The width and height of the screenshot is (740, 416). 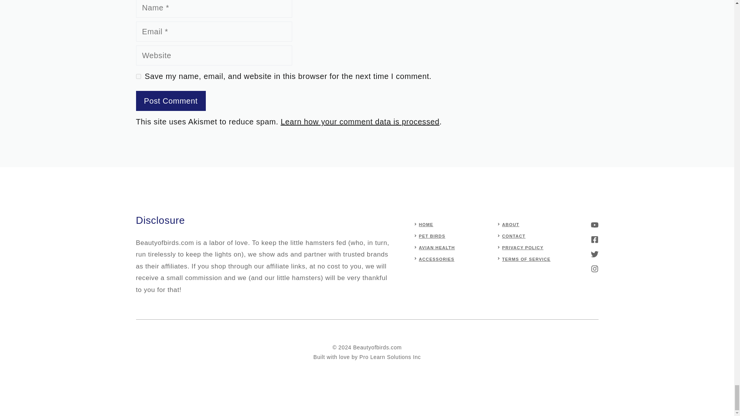 What do you see at coordinates (425, 224) in the screenshot?
I see `HOME` at bounding box center [425, 224].